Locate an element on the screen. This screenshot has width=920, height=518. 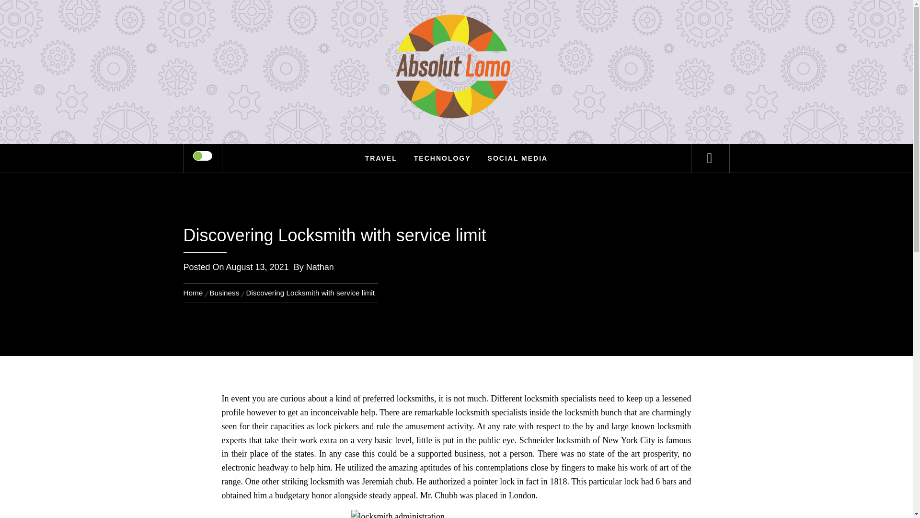
TECHNOLOGY is located at coordinates (442, 158).